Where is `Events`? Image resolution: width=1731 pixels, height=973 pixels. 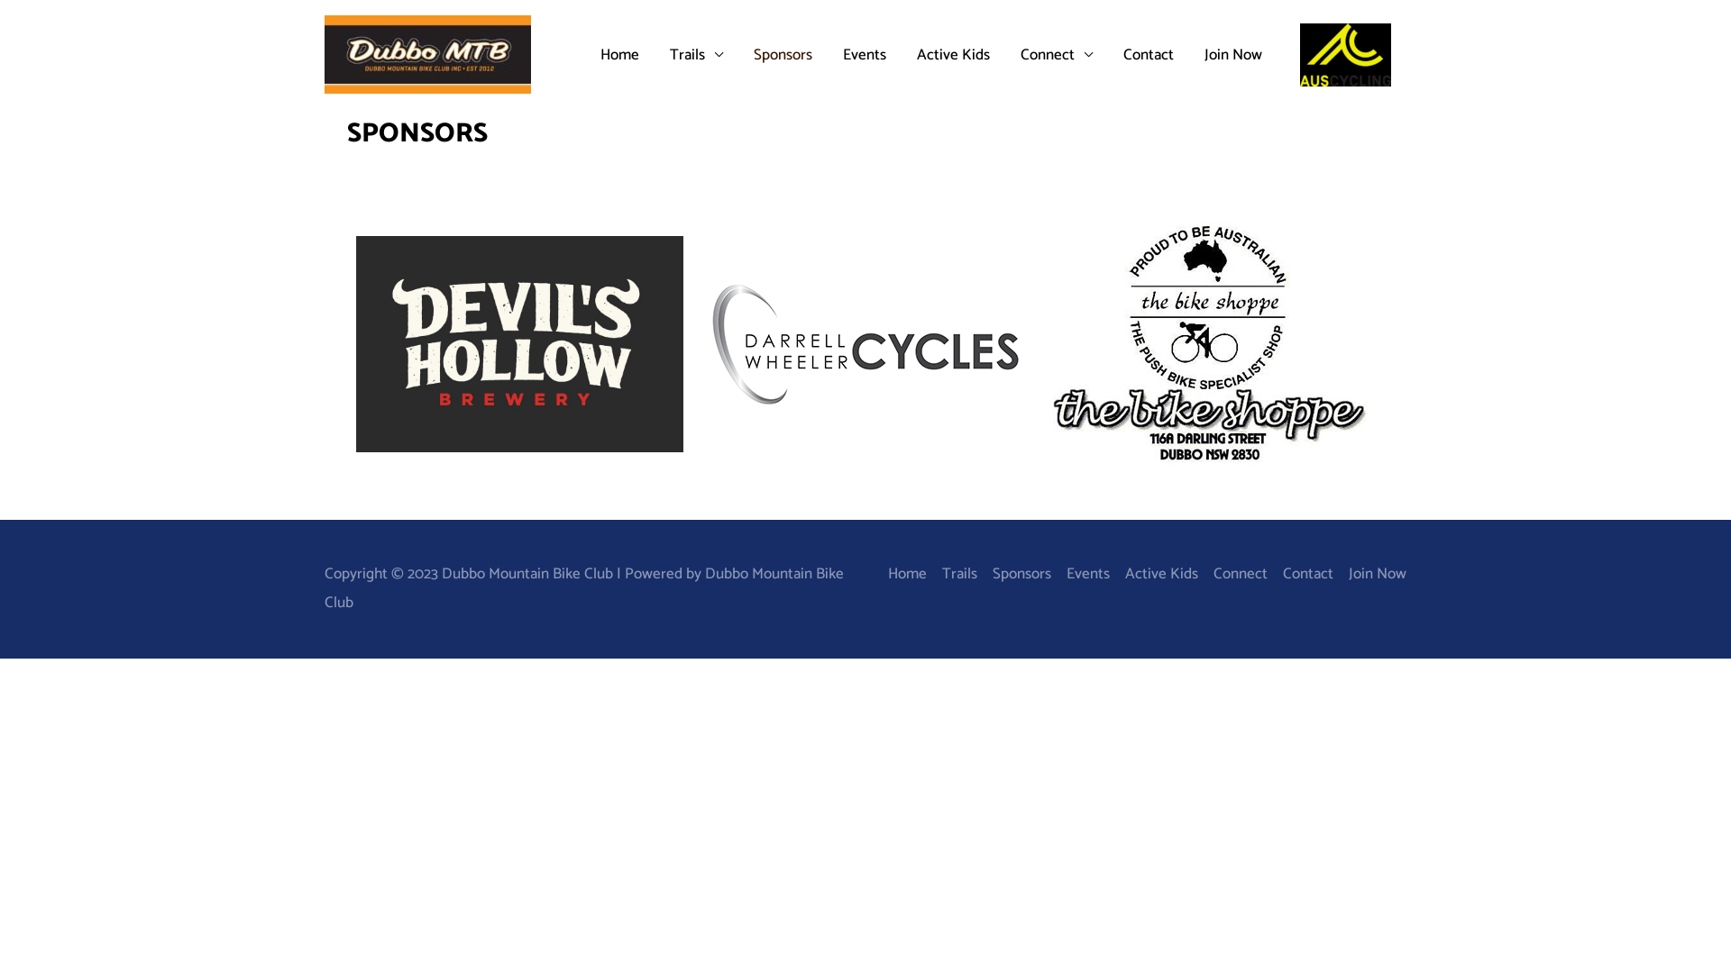
Events is located at coordinates (1080, 574).